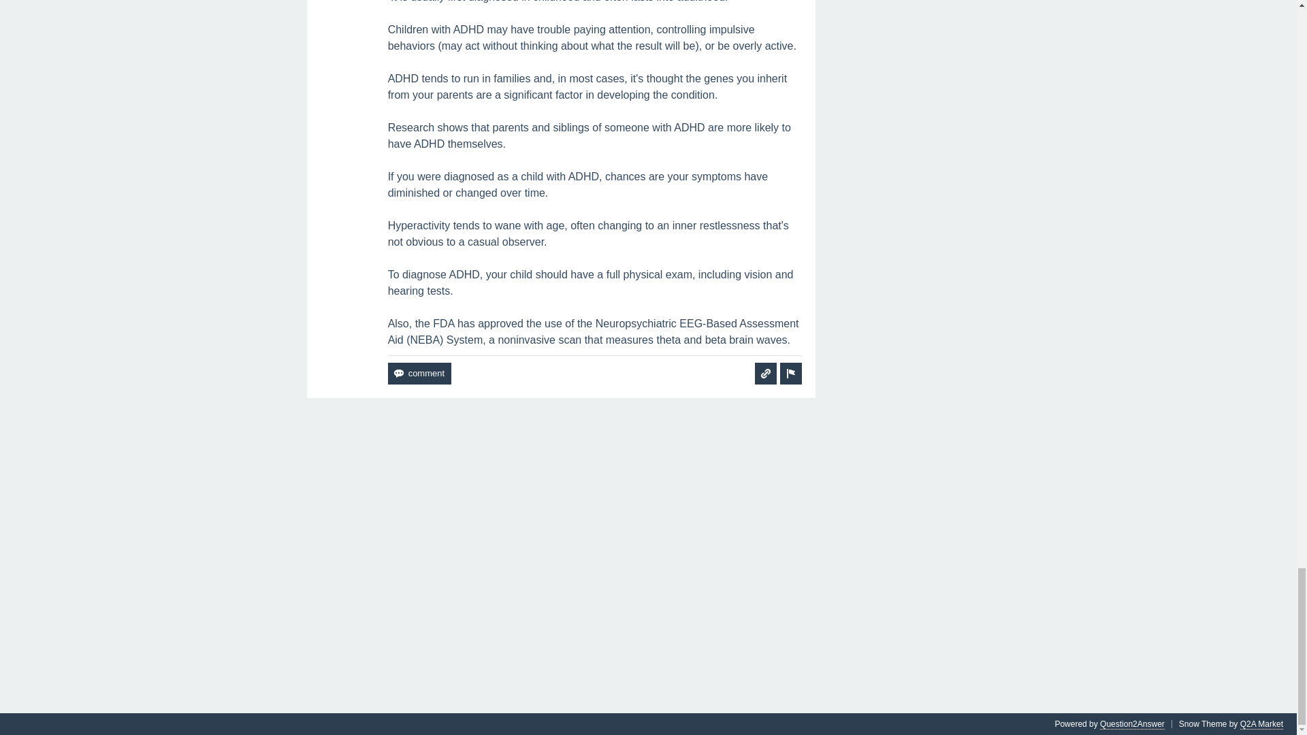  Describe the element at coordinates (419, 373) in the screenshot. I see `comment` at that location.